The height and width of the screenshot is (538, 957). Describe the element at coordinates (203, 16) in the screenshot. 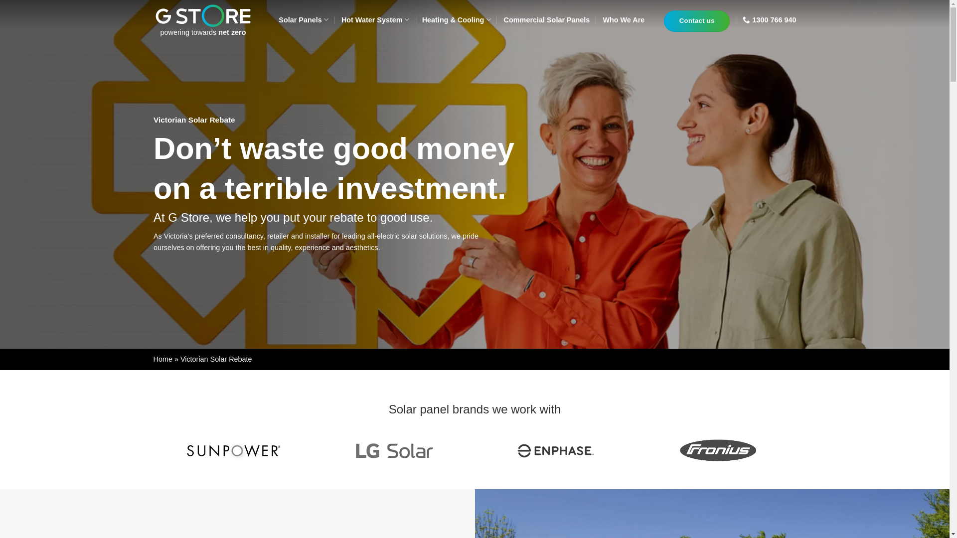

I see `Solar Panels Melbourne` at that location.